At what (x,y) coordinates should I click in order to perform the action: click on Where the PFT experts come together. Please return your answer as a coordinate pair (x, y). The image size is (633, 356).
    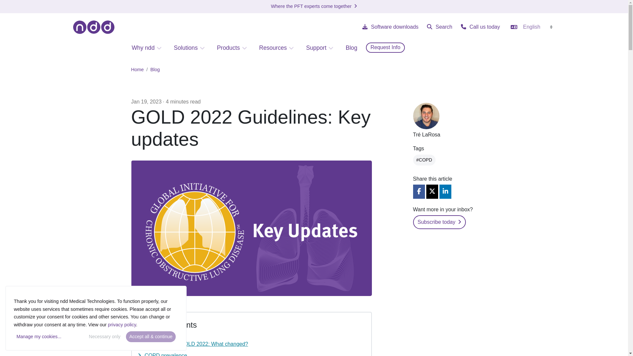
    Looking at the image, I should click on (314, 6).